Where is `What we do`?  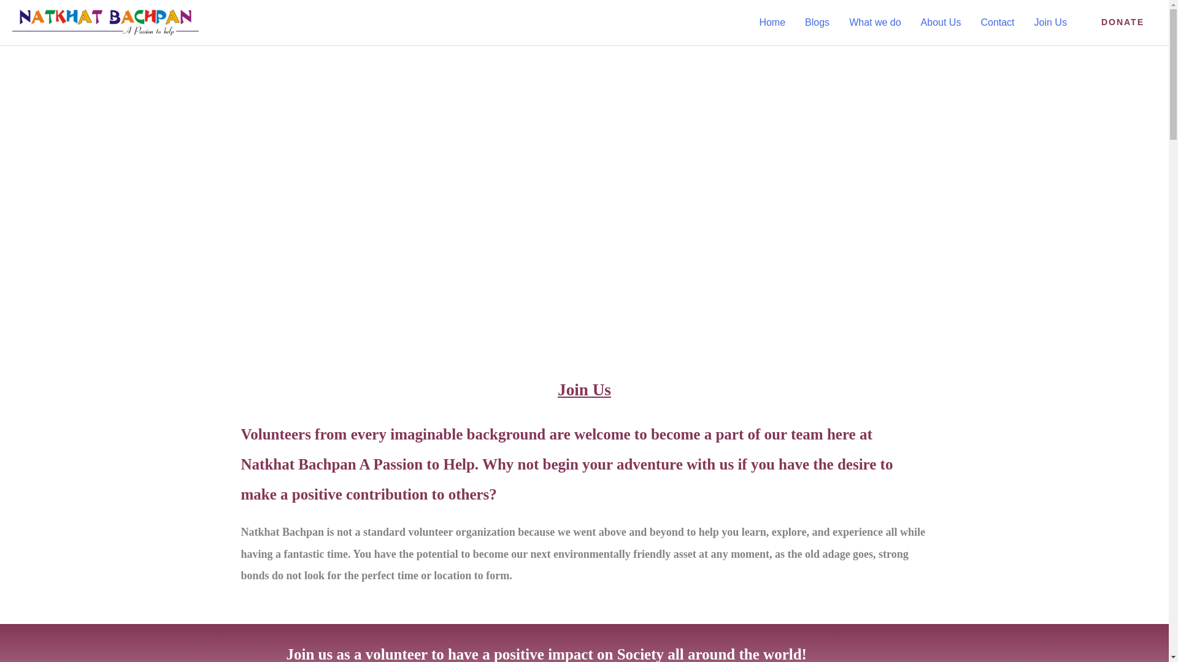 What we do is located at coordinates (875, 22).